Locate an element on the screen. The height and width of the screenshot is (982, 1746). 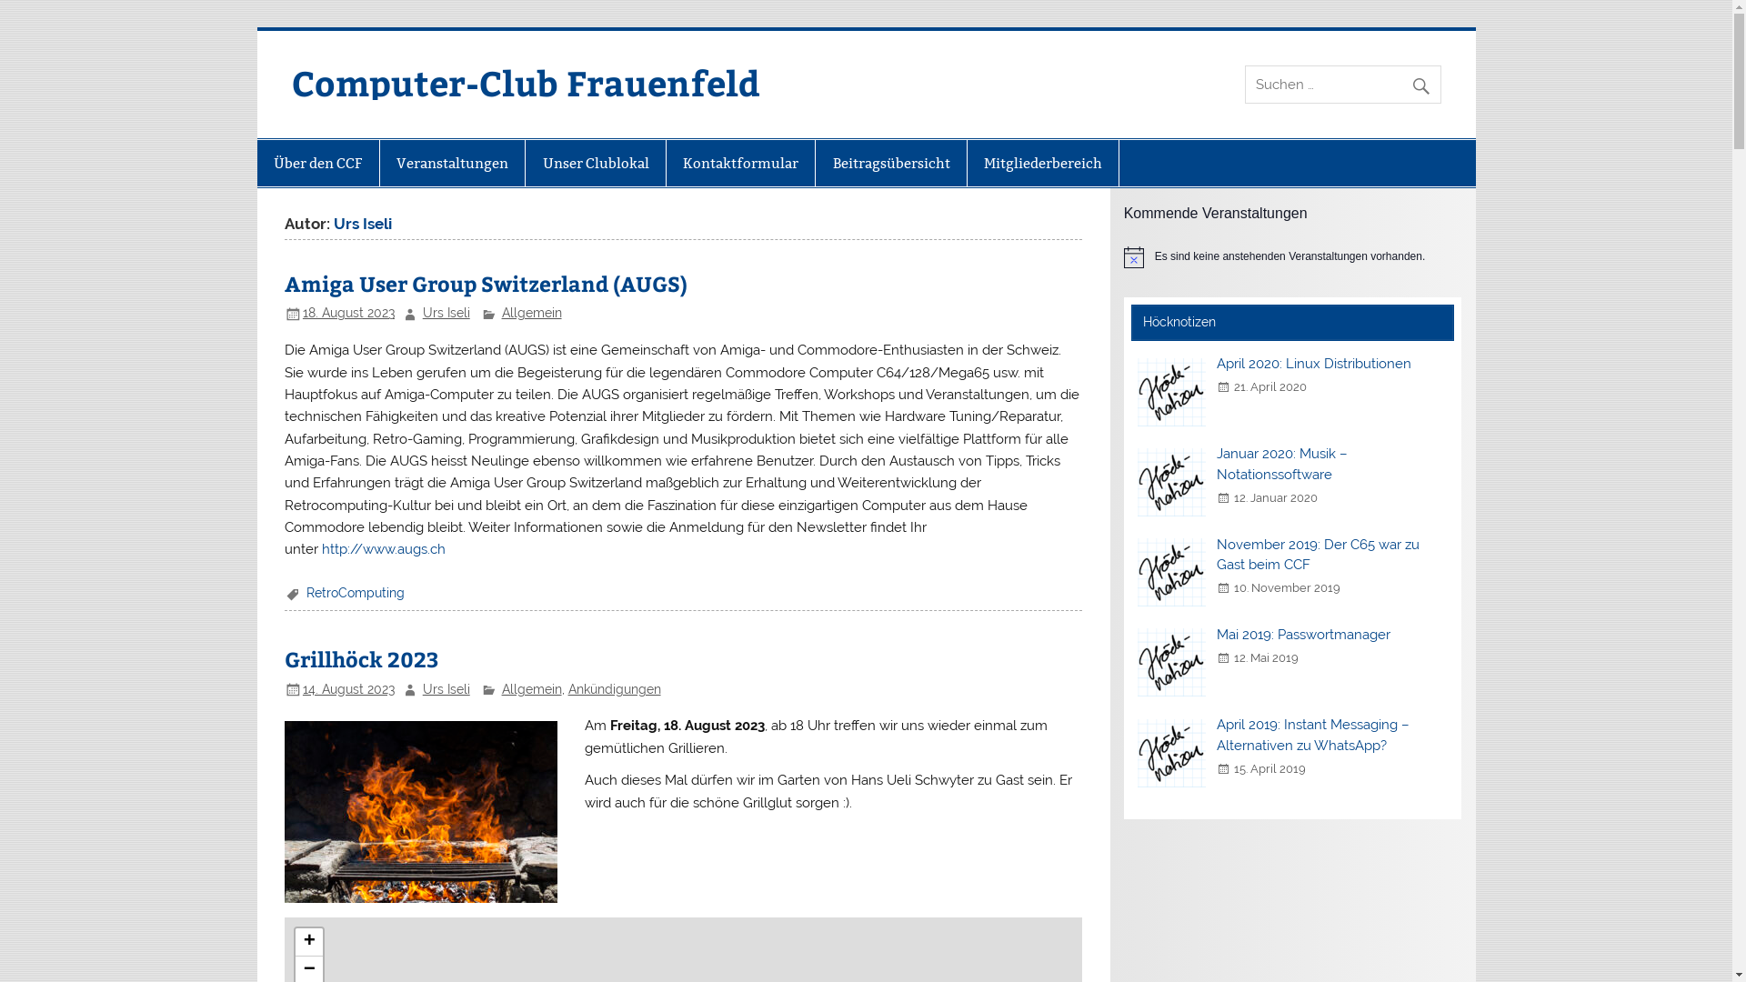
April 2020: Linux Distributionen is located at coordinates (1314, 364).